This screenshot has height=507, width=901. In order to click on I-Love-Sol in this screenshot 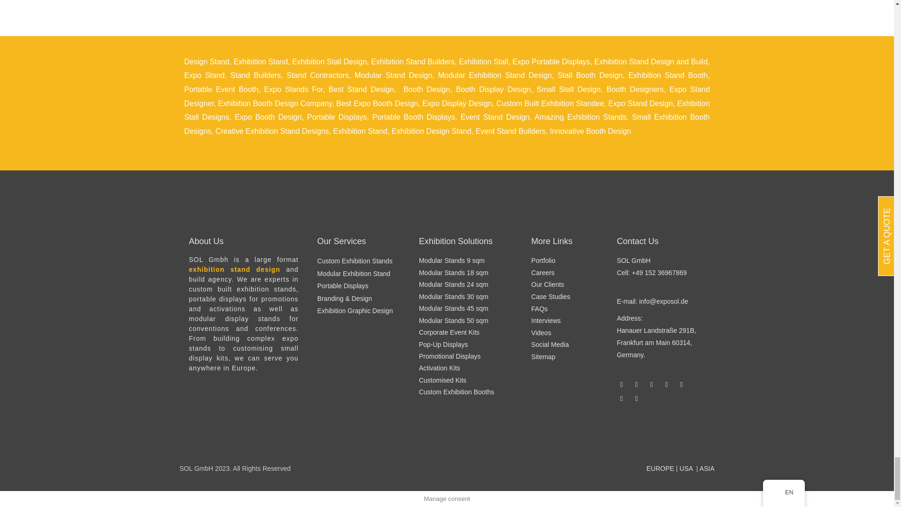, I will do `click(447, 437)`.